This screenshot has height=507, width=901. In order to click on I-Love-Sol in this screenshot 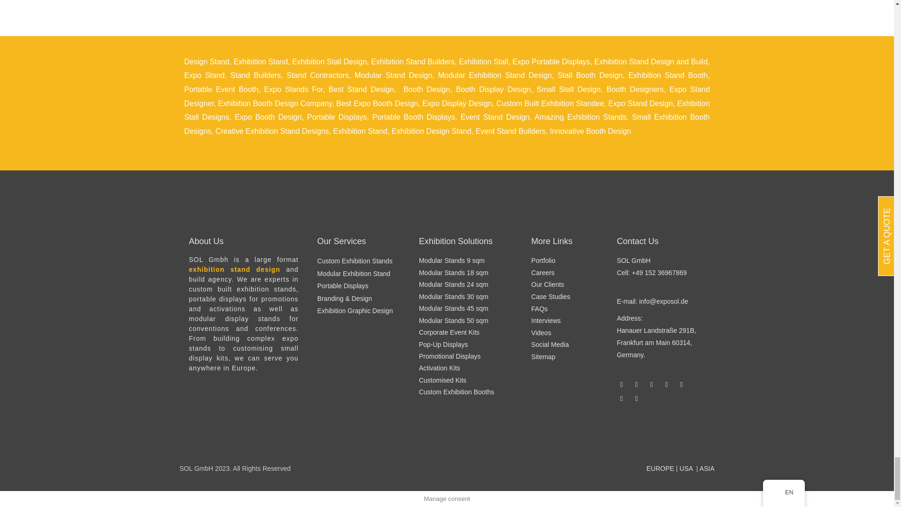, I will do `click(447, 437)`.